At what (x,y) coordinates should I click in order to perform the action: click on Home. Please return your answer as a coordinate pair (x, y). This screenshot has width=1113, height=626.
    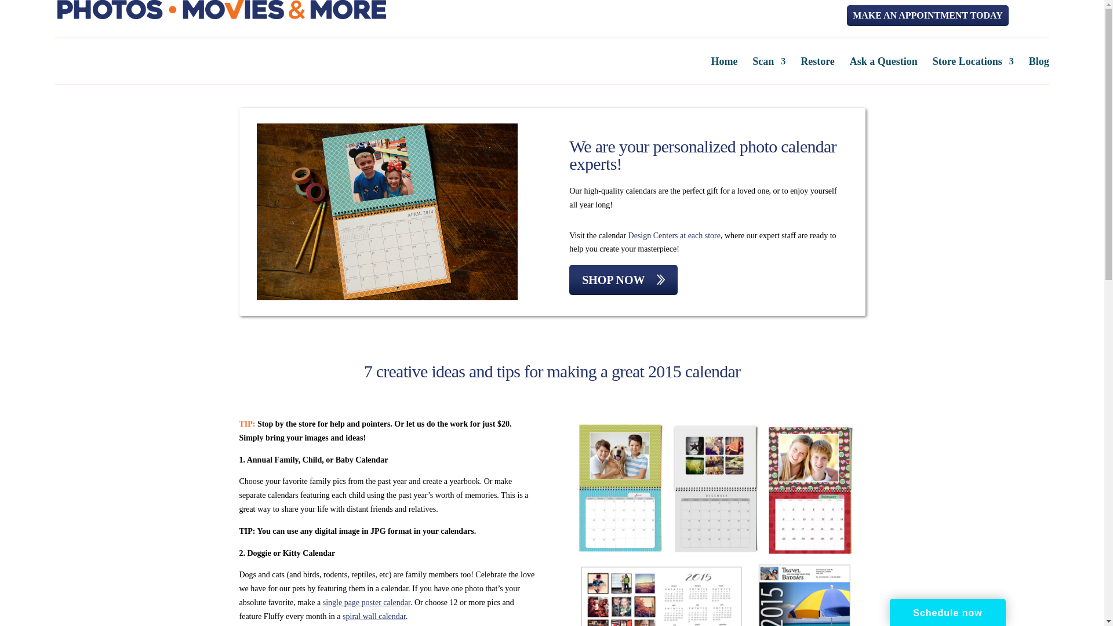
    Looking at the image, I should click on (723, 71).